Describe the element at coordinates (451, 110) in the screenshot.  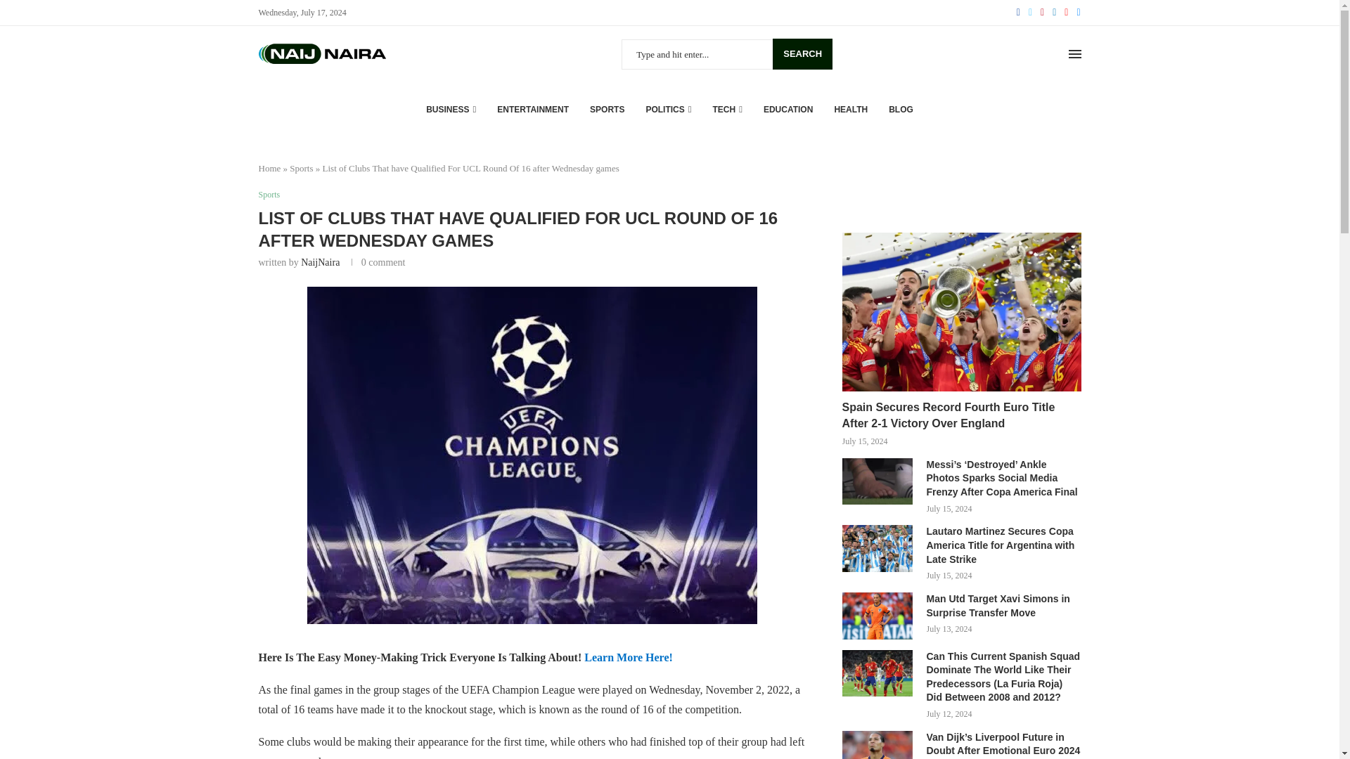
I see `BUSINESS` at that location.